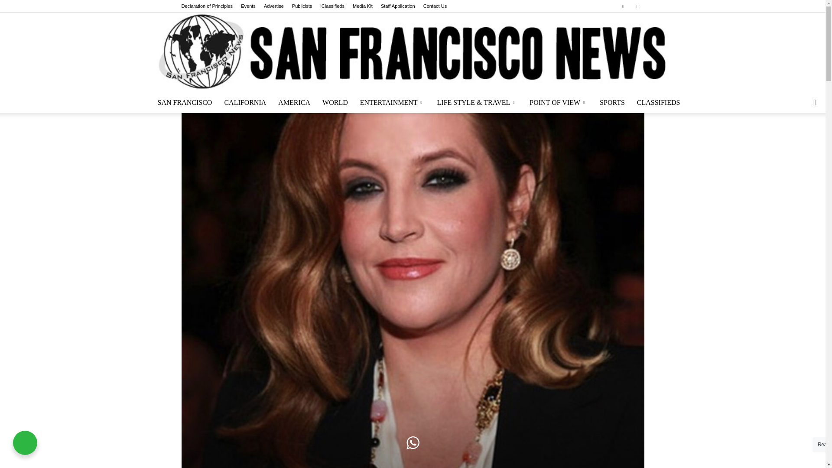 Image resolution: width=832 pixels, height=468 pixels. I want to click on Publicists, so click(302, 6).